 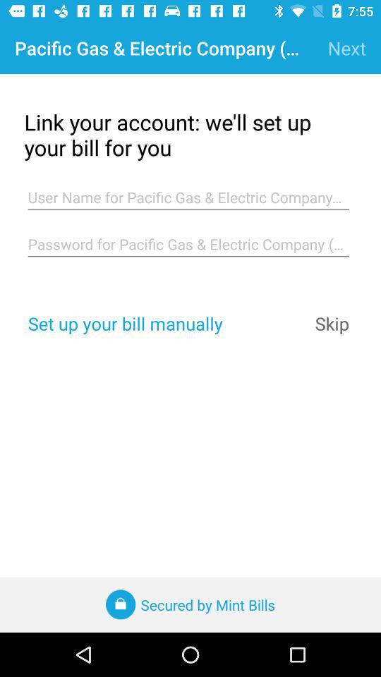 What do you see at coordinates (188, 197) in the screenshot?
I see `line to enter login` at bounding box center [188, 197].